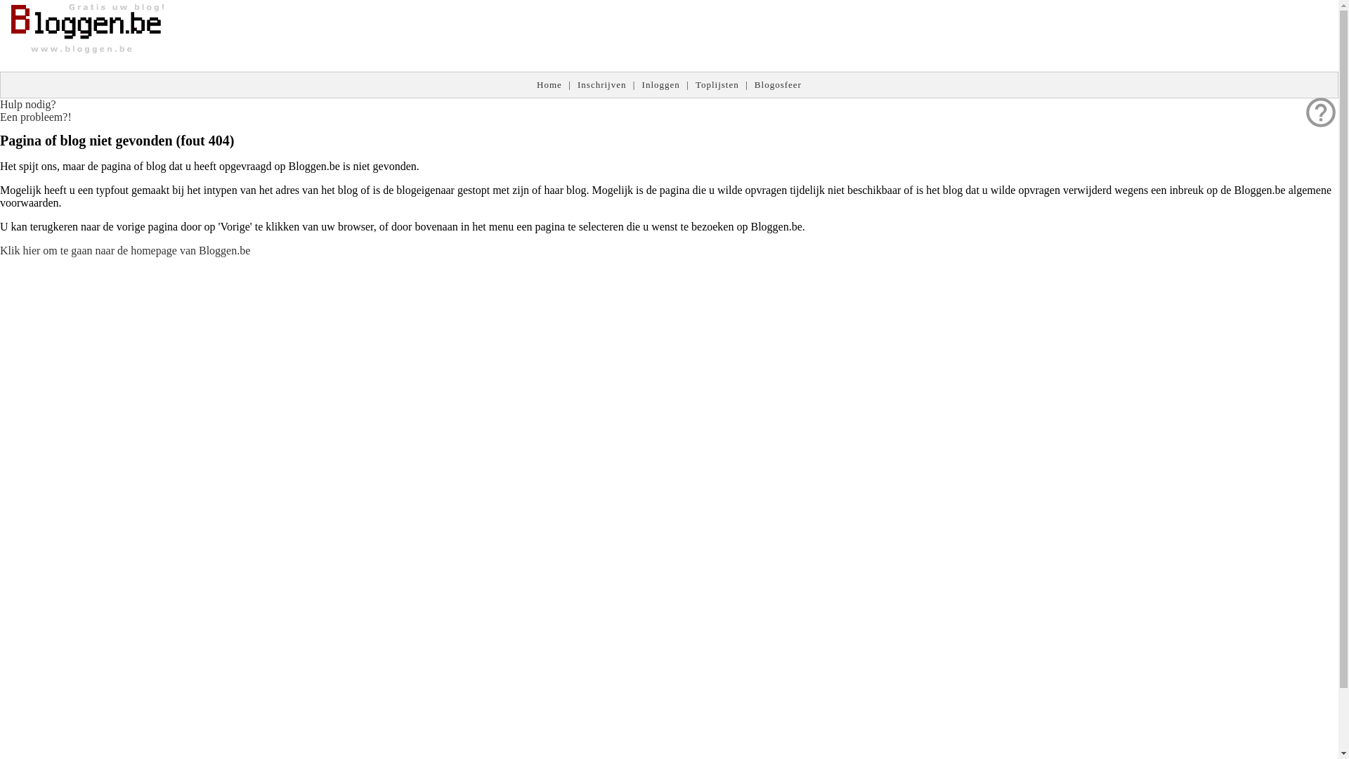 The height and width of the screenshot is (759, 1349). I want to click on Klik hier om te gaan naar de homepage van Bloggen.be, so click(125, 250).